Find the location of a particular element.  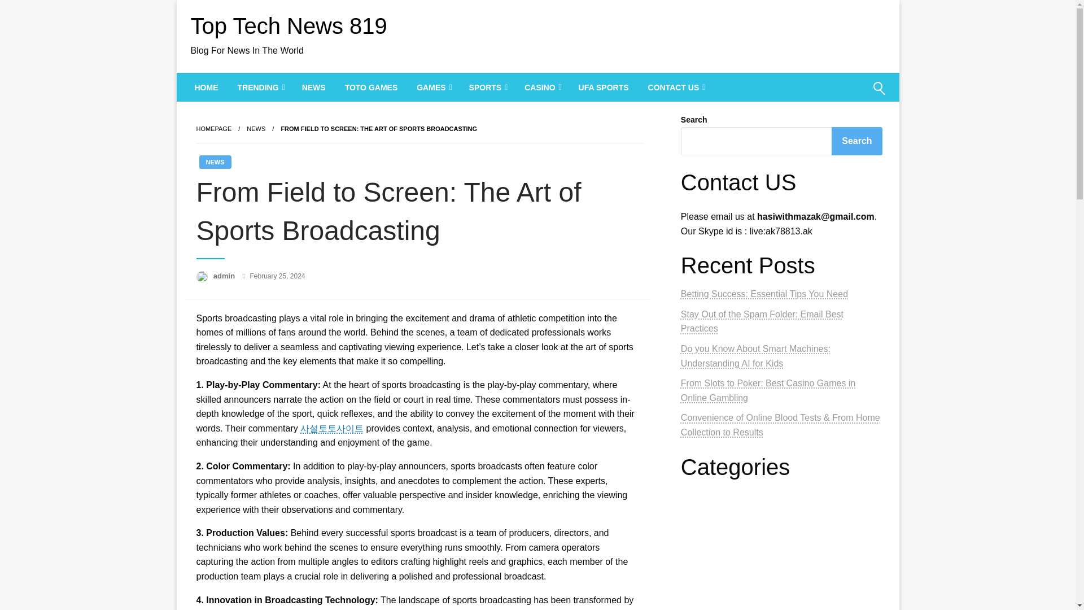

Top Tech News 819 is located at coordinates (289, 26).